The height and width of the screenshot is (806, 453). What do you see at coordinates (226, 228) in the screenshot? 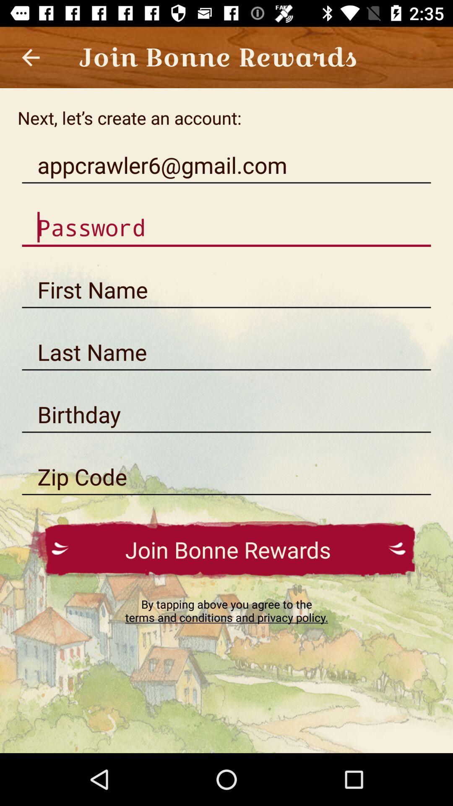
I see `password field on sign up form` at bounding box center [226, 228].